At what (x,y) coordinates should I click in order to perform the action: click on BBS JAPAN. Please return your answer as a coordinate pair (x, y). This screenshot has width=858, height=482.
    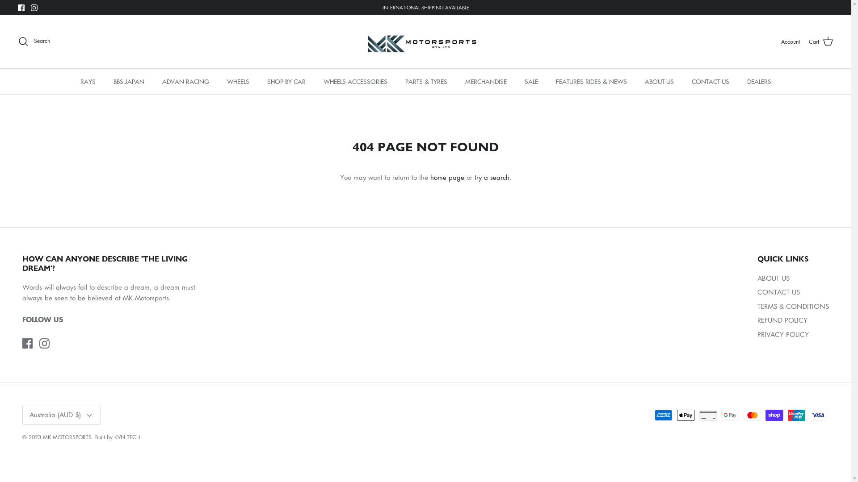
    Looking at the image, I should click on (129, 81).